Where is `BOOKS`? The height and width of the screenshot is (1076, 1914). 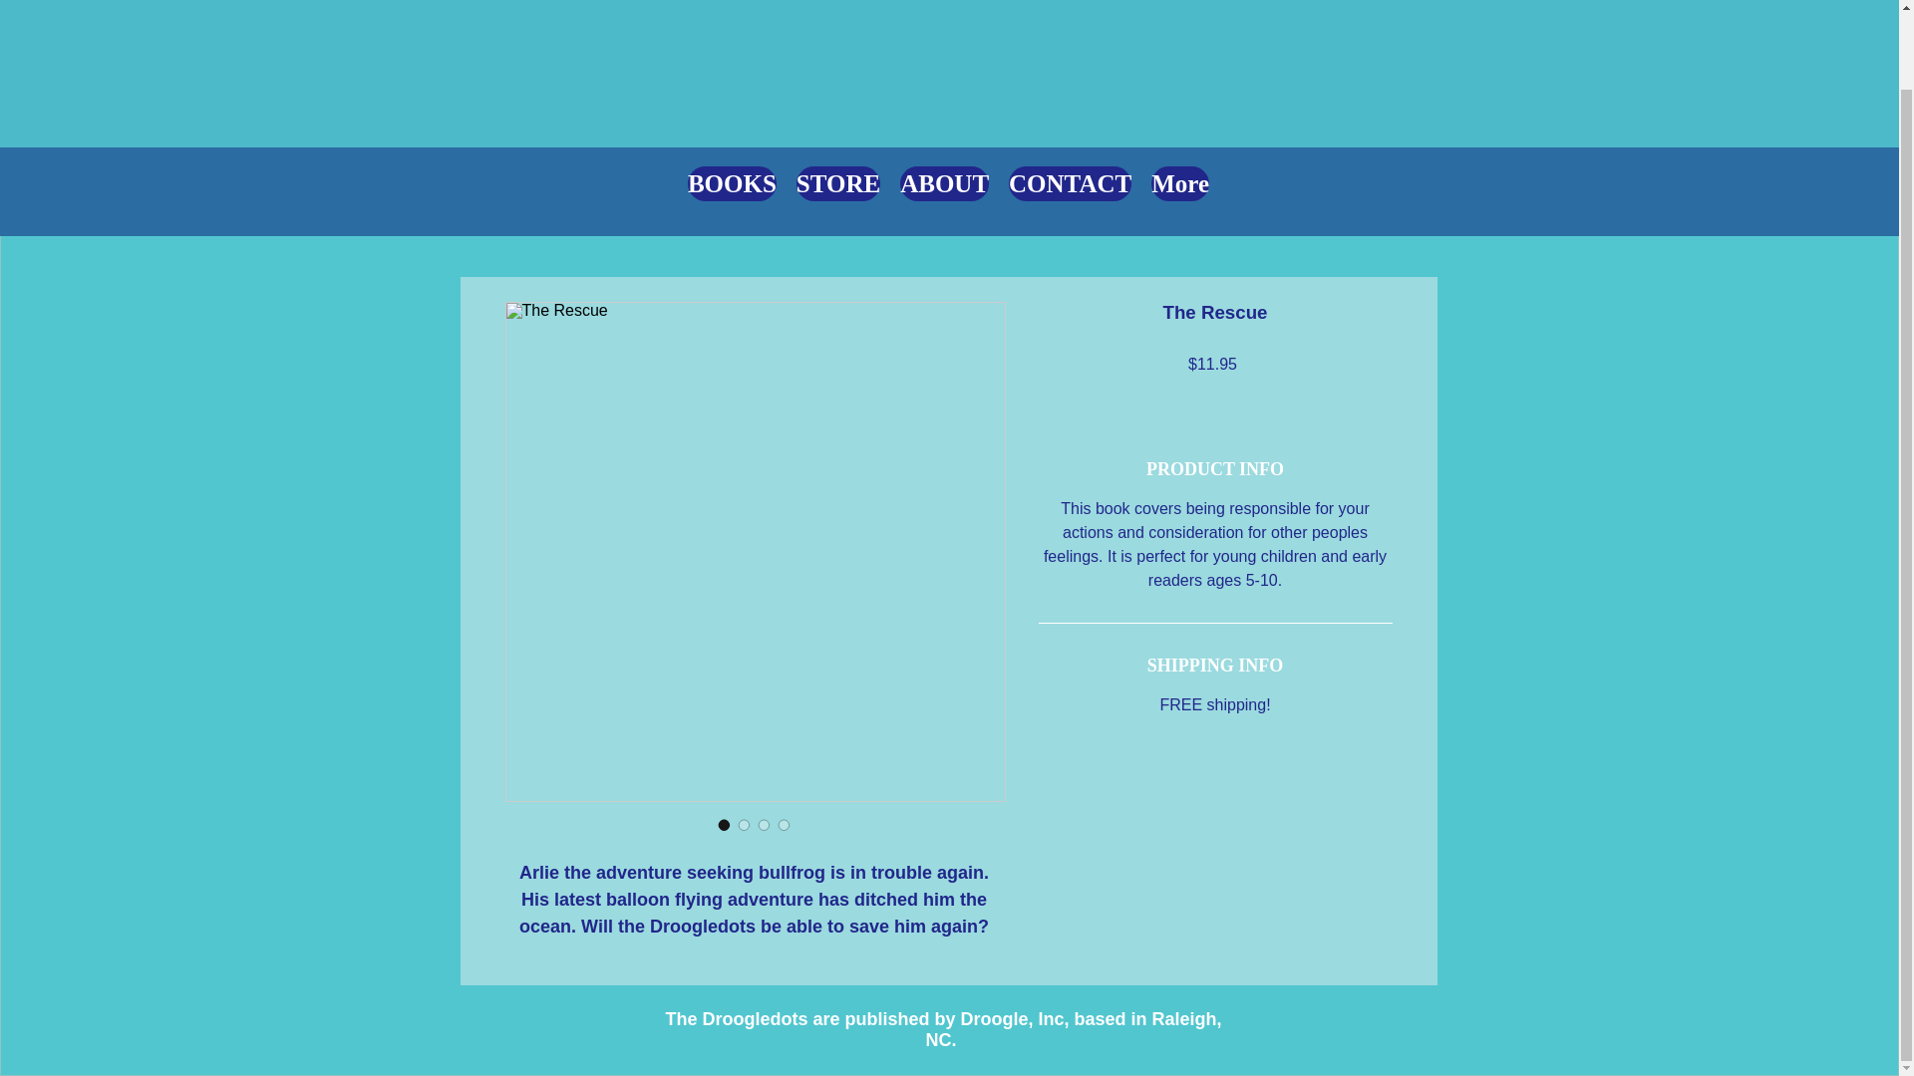 BOOKS is located at coordinates (732, 191).